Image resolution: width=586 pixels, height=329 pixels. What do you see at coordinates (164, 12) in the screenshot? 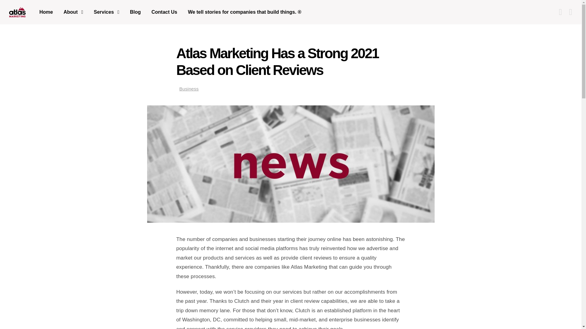
I see `Contact Us` at bounding box center [164, 12].